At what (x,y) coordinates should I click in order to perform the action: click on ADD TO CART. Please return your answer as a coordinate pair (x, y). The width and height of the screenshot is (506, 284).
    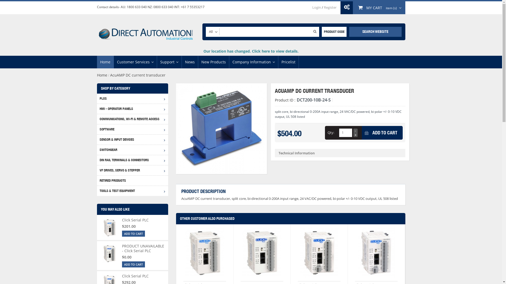
    Looking at the image, I should click on (133, 265).